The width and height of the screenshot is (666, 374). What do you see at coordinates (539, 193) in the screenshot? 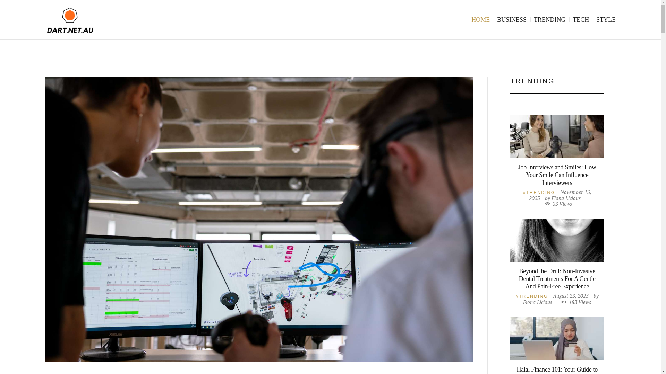
I see `TRENDING` at bounding box center [539, 193].